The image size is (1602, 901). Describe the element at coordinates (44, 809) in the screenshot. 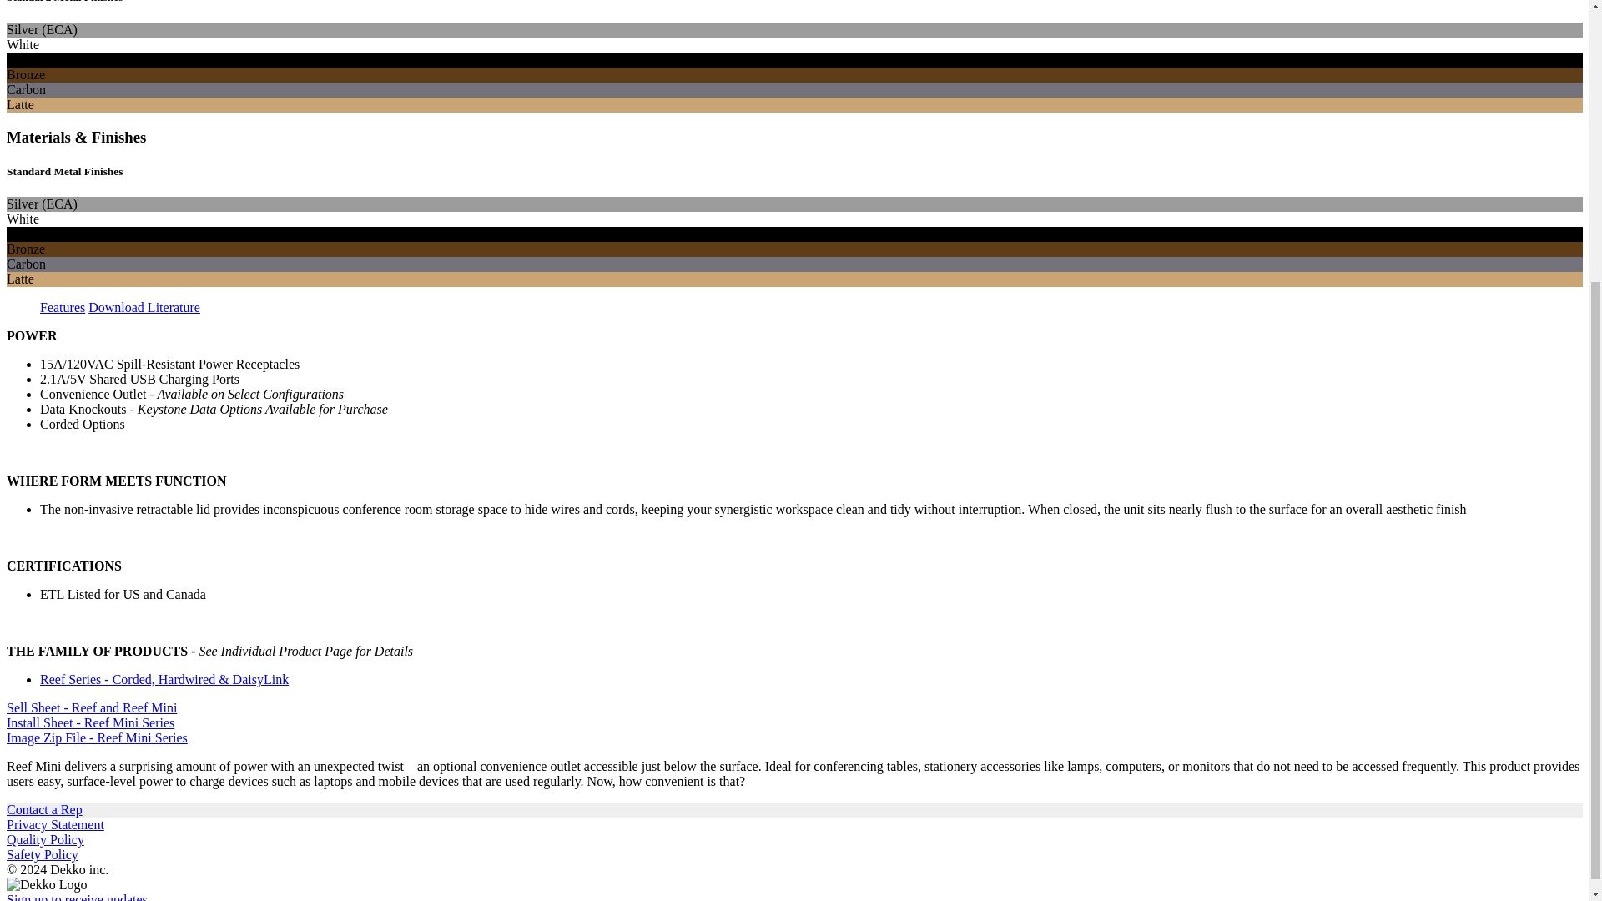

I see `Contact a Rep` at that location.